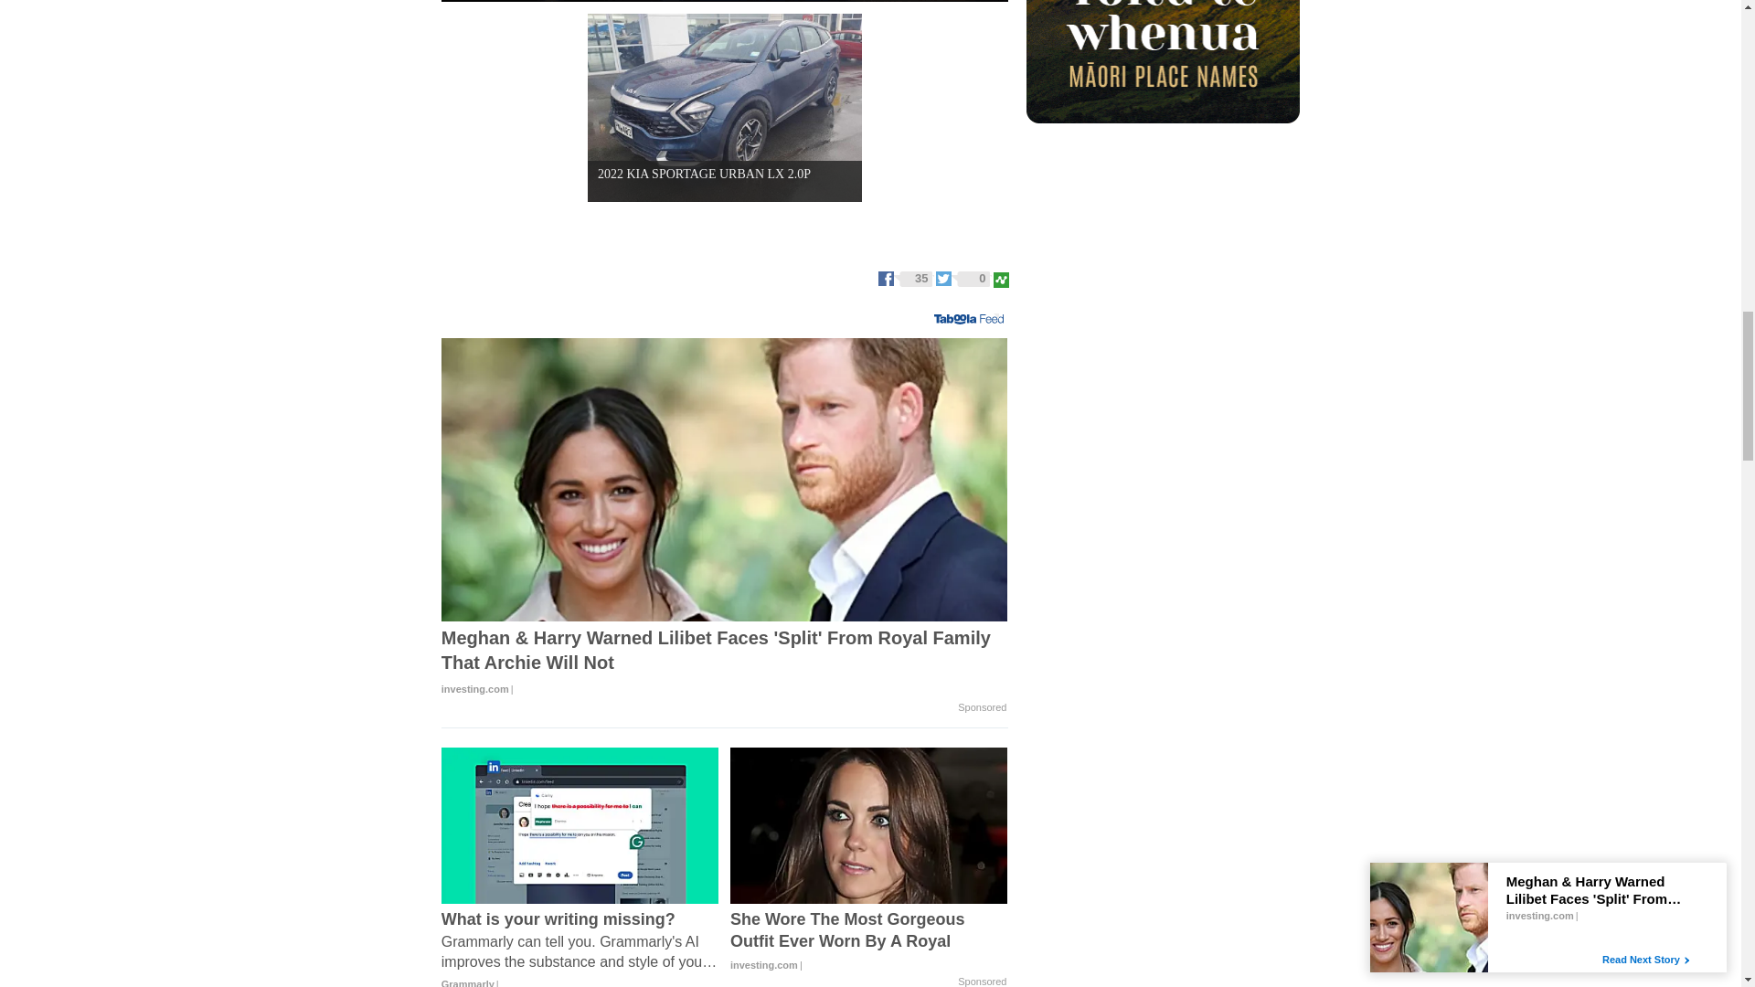 This screenshot has height=987, width=1755. What do you see at coordinates (580, 947) in the screenshot?
I see `What is your writing missing?` at bounding box center [580, 947].